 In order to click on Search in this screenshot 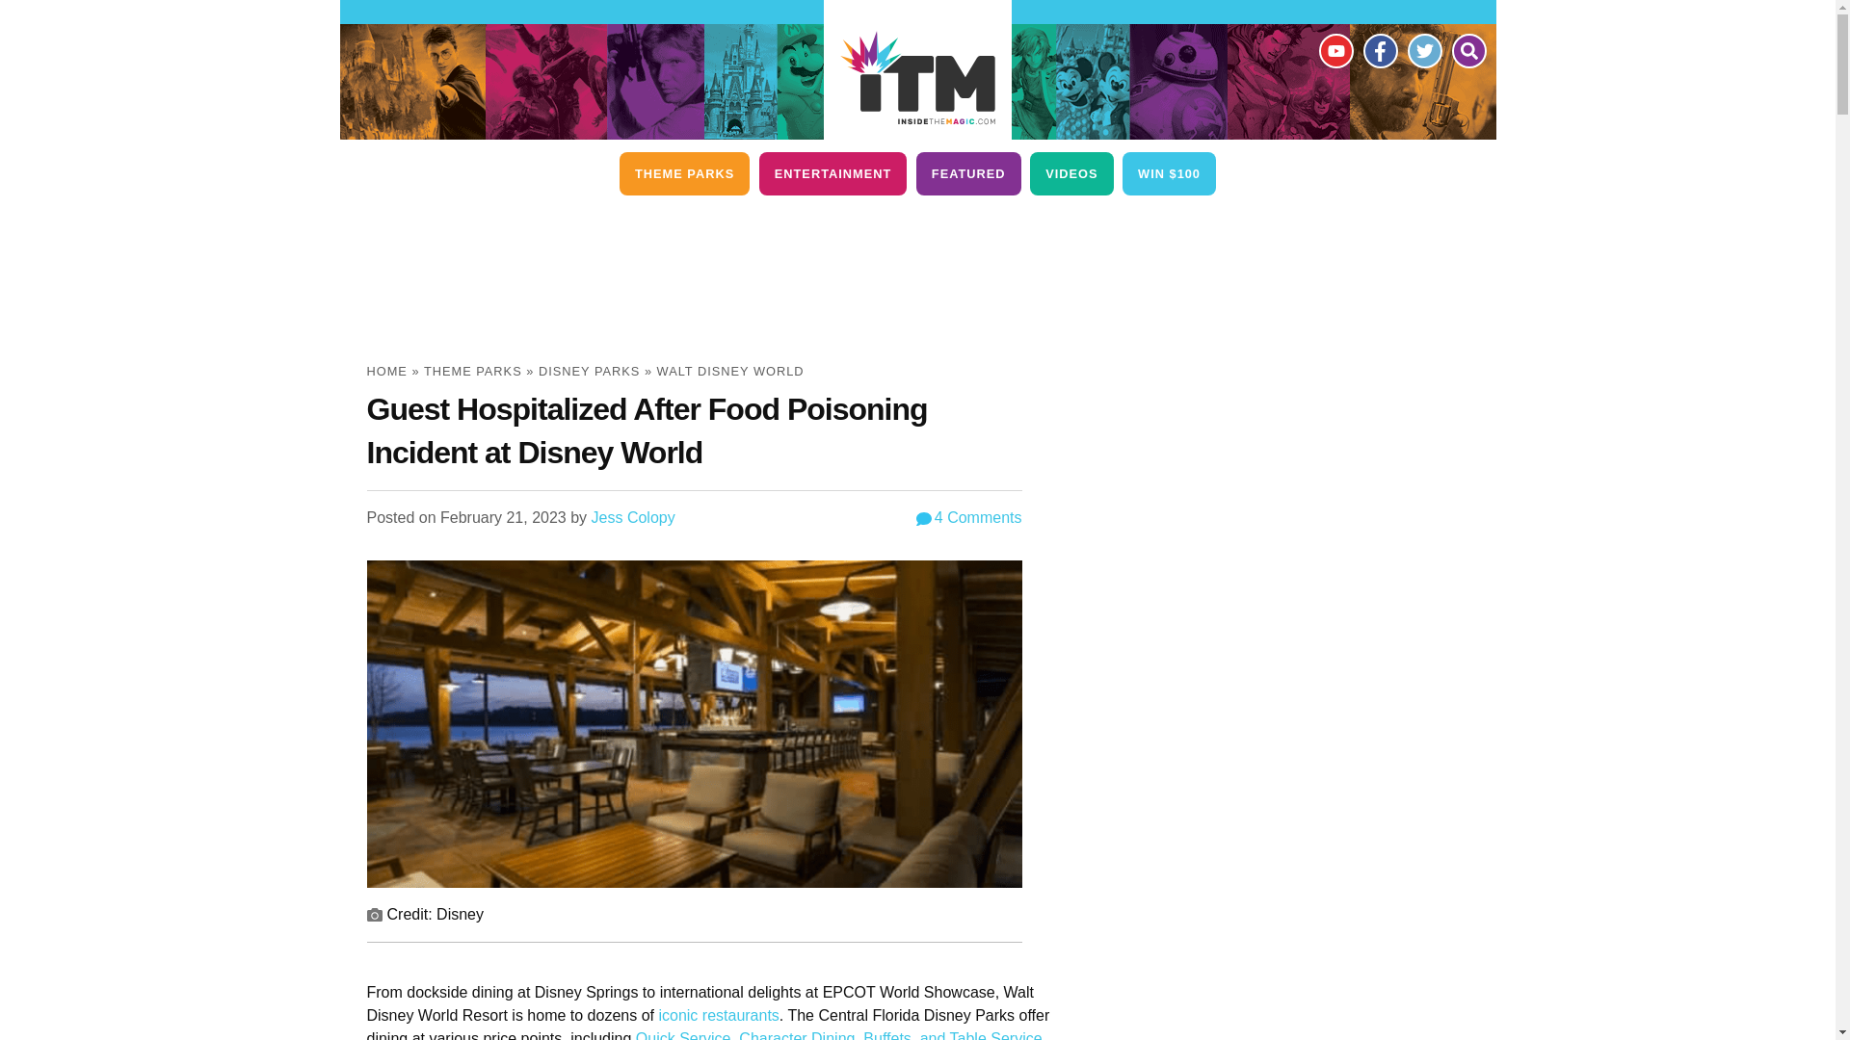, I will do `click(1467, 50)`.